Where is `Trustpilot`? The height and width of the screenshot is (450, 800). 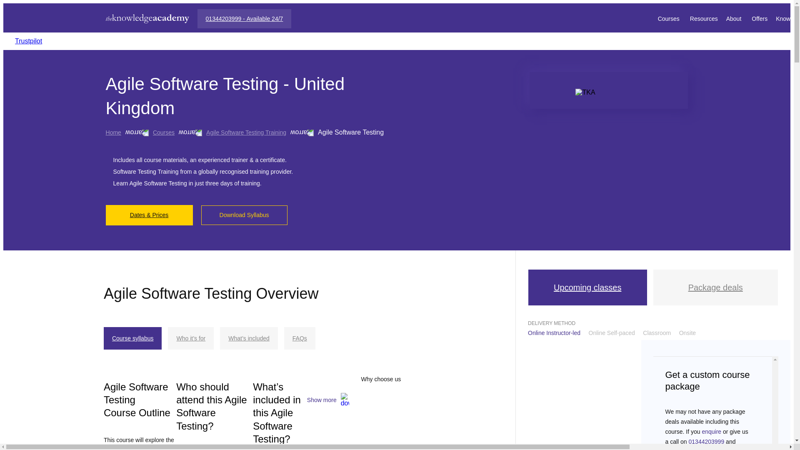 Trustpilot is located at coordinates (28, 41).